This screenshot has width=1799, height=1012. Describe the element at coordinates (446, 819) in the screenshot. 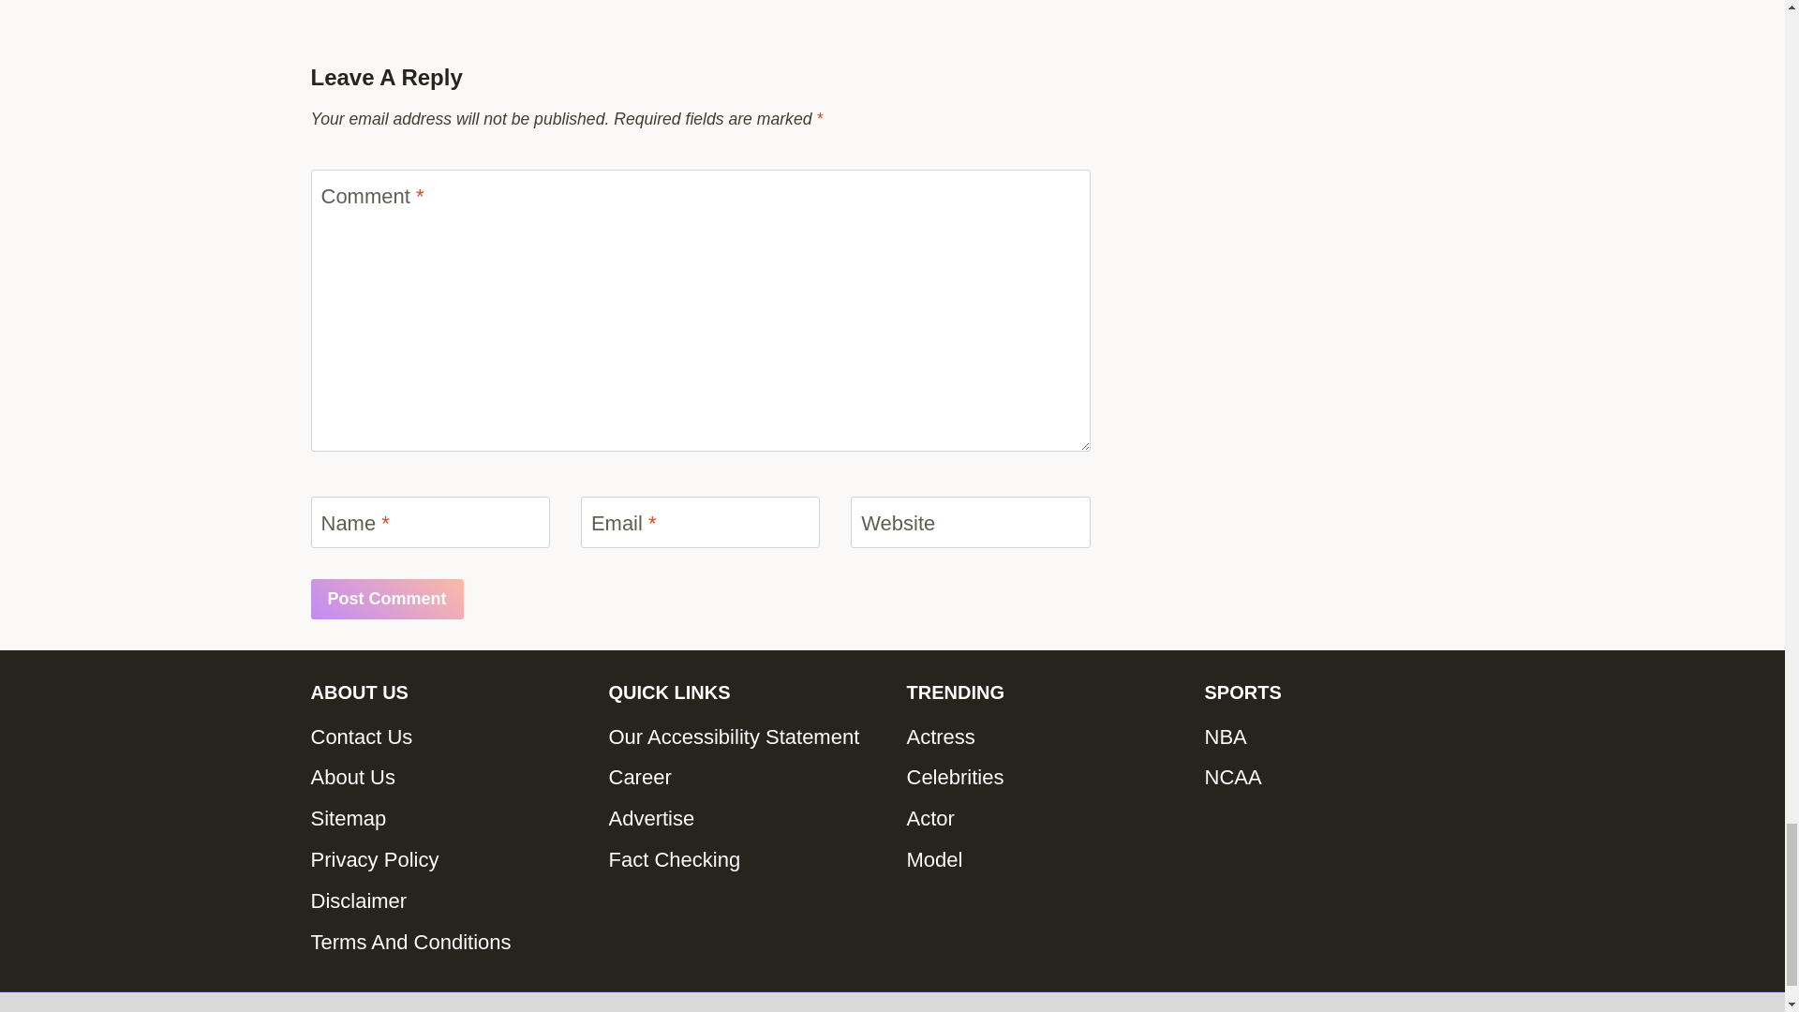

I see `Sitemap` at that location.